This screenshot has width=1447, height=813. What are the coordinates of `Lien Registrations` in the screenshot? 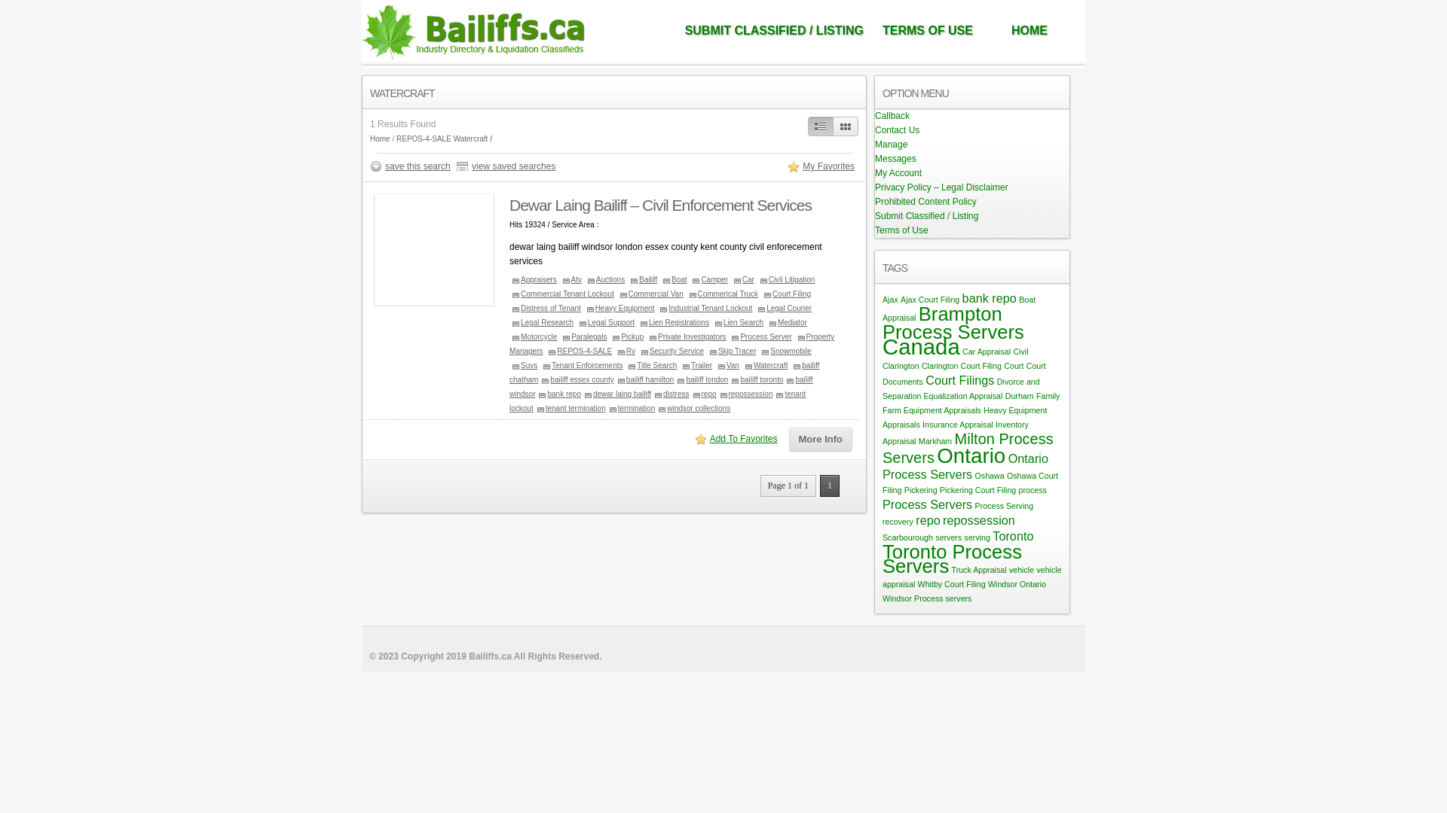 It's located at (674, 322).